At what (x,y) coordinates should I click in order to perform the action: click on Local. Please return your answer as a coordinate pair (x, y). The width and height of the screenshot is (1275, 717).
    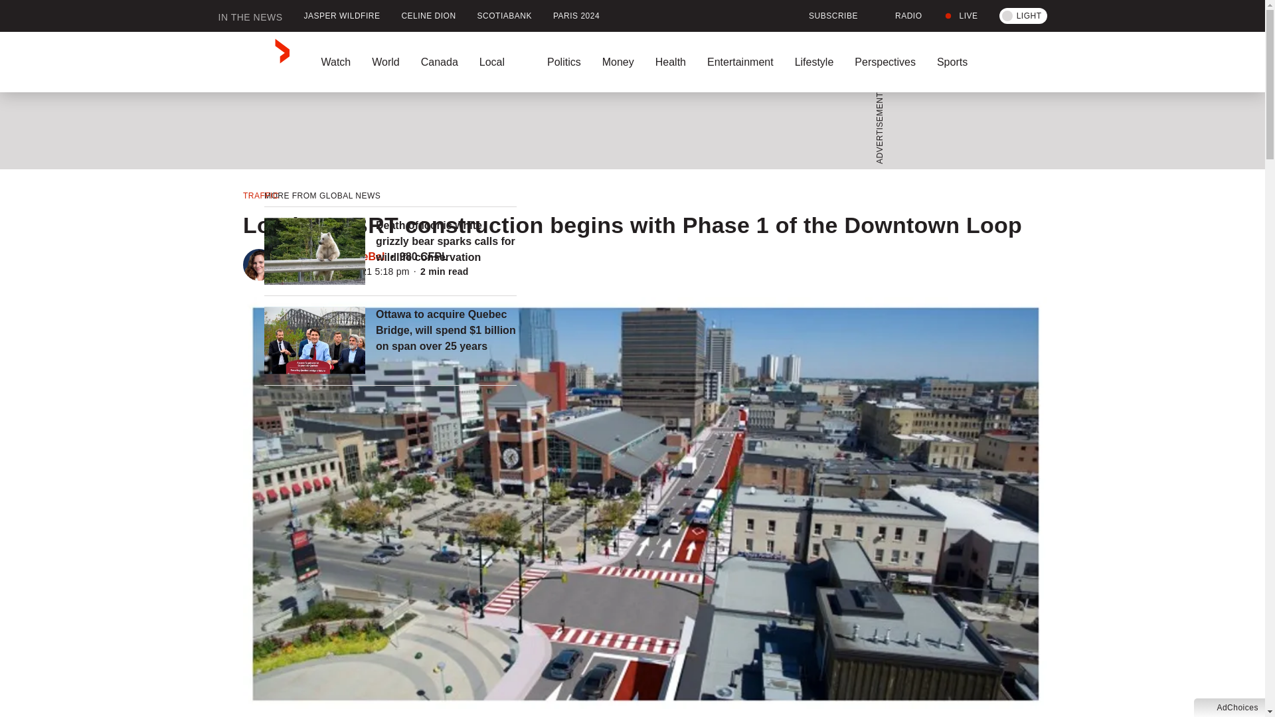
    Looking at the image, I should click on (503, 62).